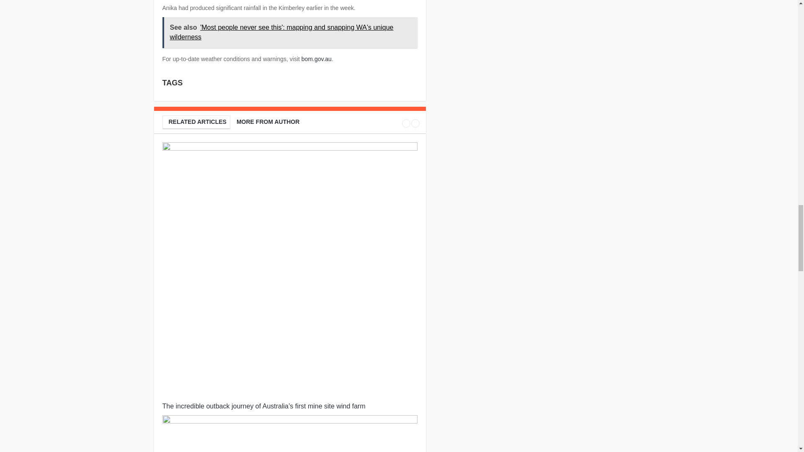 This screenshot has width=804, height=452. Describe the element at coordinates (267, 122) in the screenshot. I see `MORE FROM AUTHOR` at that location.